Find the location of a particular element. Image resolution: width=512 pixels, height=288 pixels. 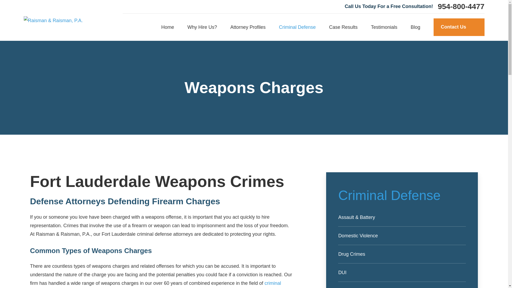

Why Hire Us? is located at coordinates (202, 27).